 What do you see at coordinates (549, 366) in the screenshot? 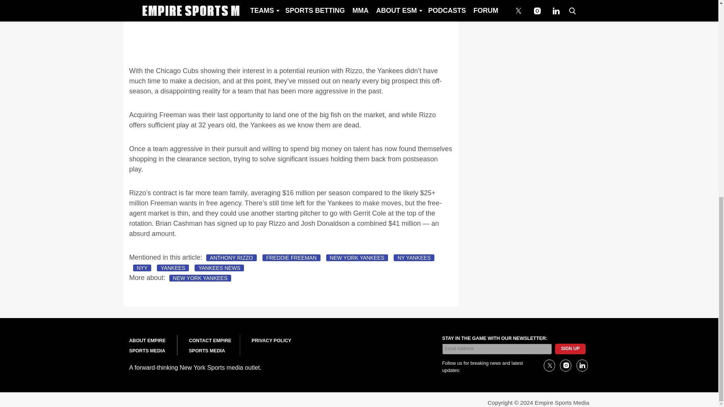
I see `Follow us on Twitter` at bounding box center [549, 366].